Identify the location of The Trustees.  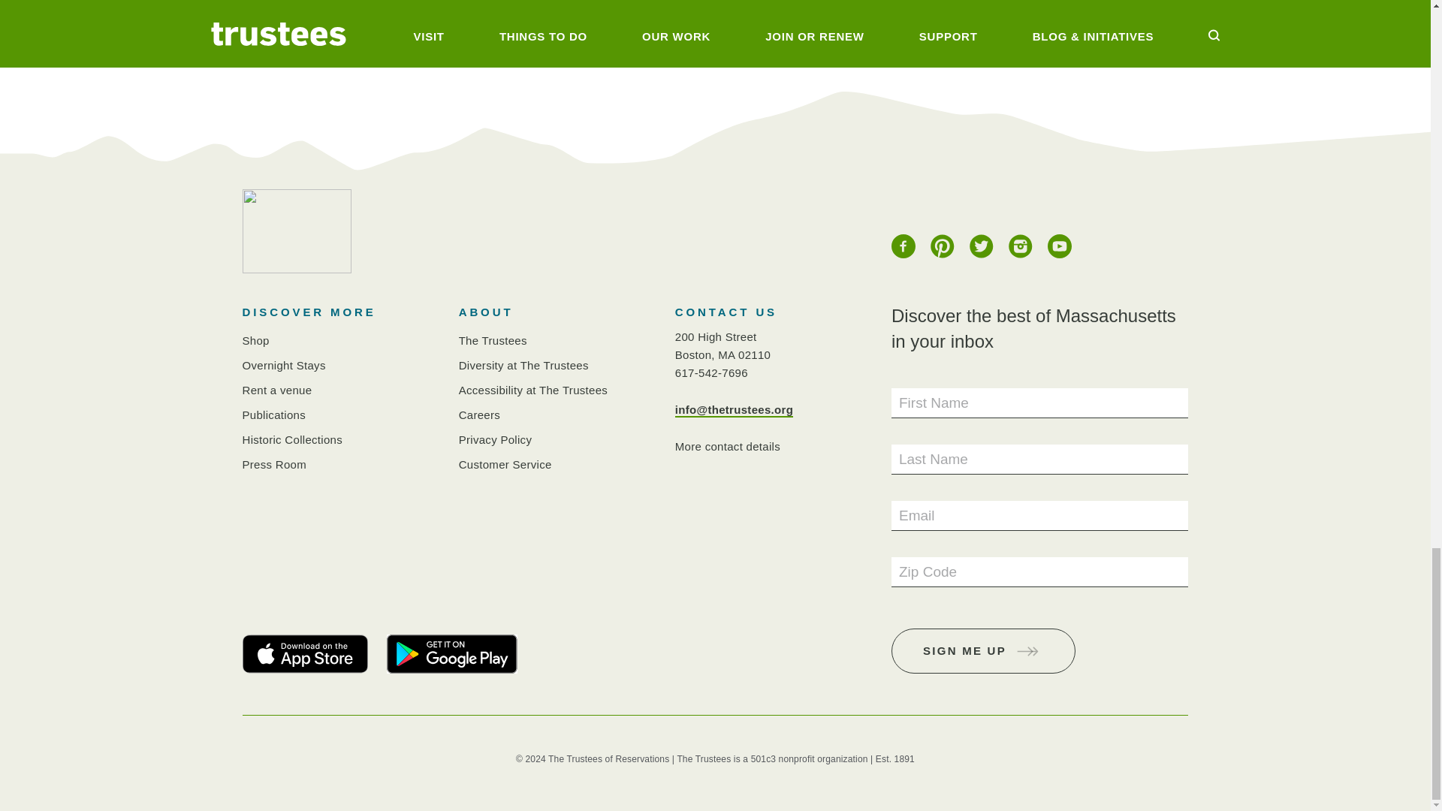
(493, 340).